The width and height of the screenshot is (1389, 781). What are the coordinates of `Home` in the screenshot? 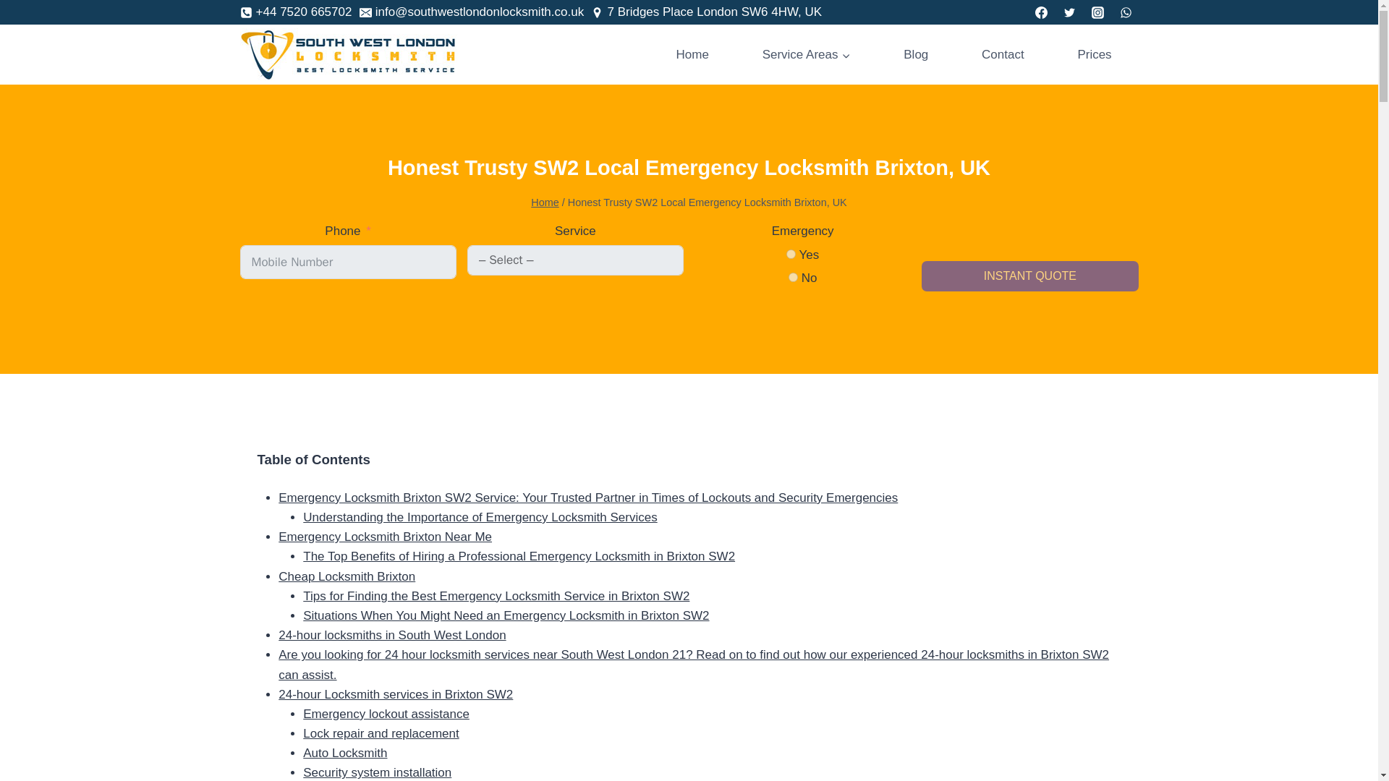 It's located at (545, 202).